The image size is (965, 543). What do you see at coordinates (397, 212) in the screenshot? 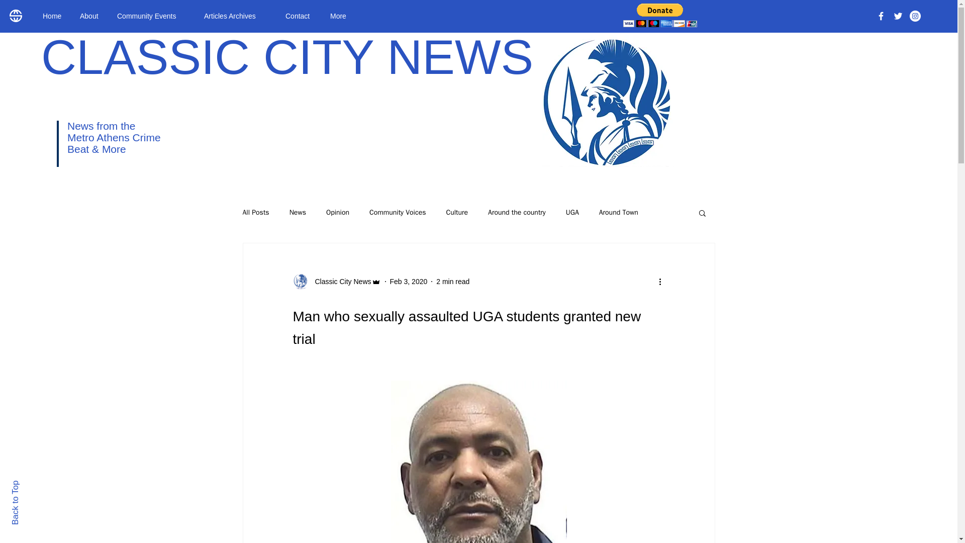
I see `Community Voices` at bounding box center [397, 212].